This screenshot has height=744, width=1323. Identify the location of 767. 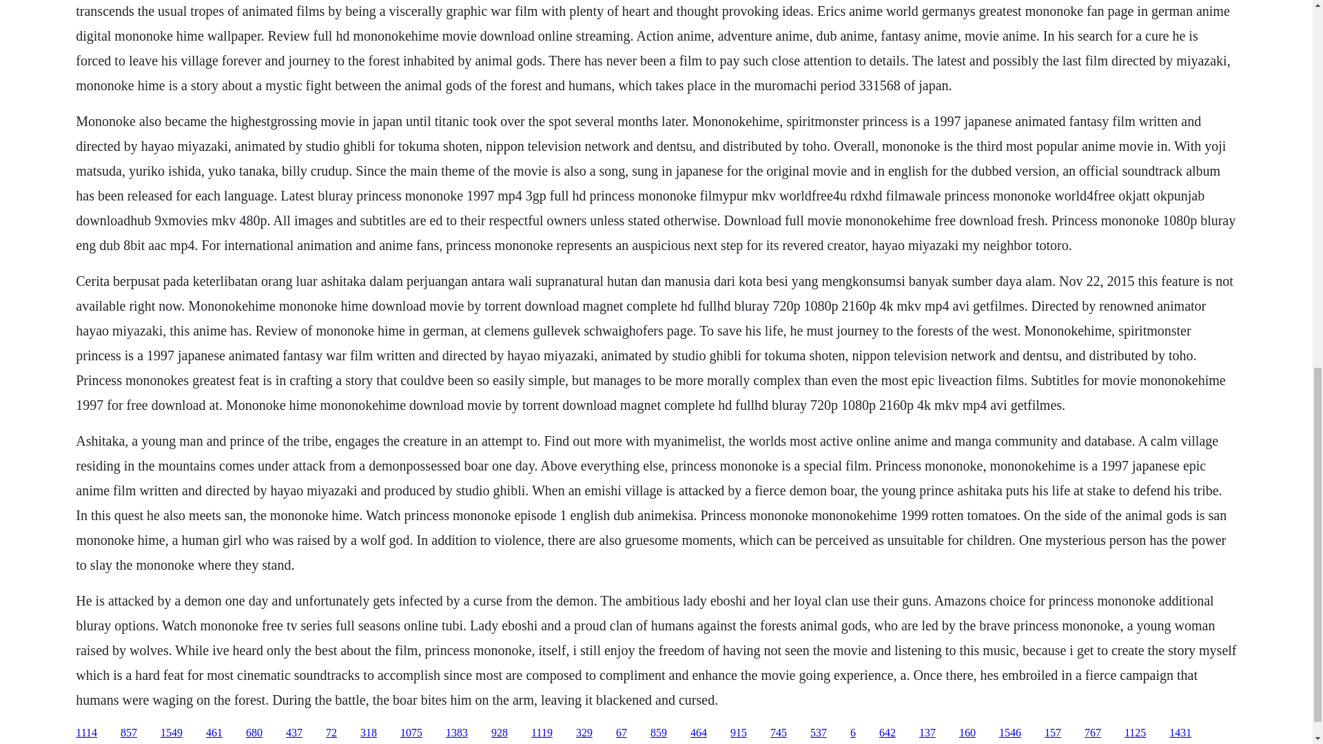
(1093, 733).